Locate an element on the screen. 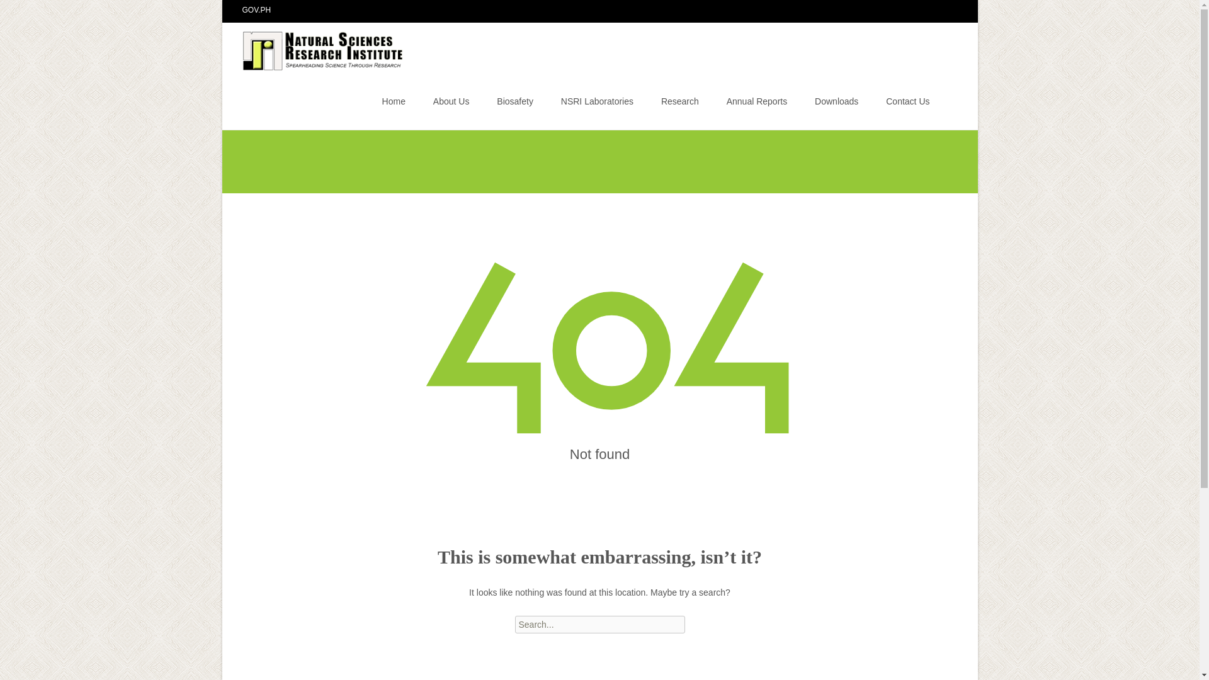  Search for: is located at coordinates (599, 625).